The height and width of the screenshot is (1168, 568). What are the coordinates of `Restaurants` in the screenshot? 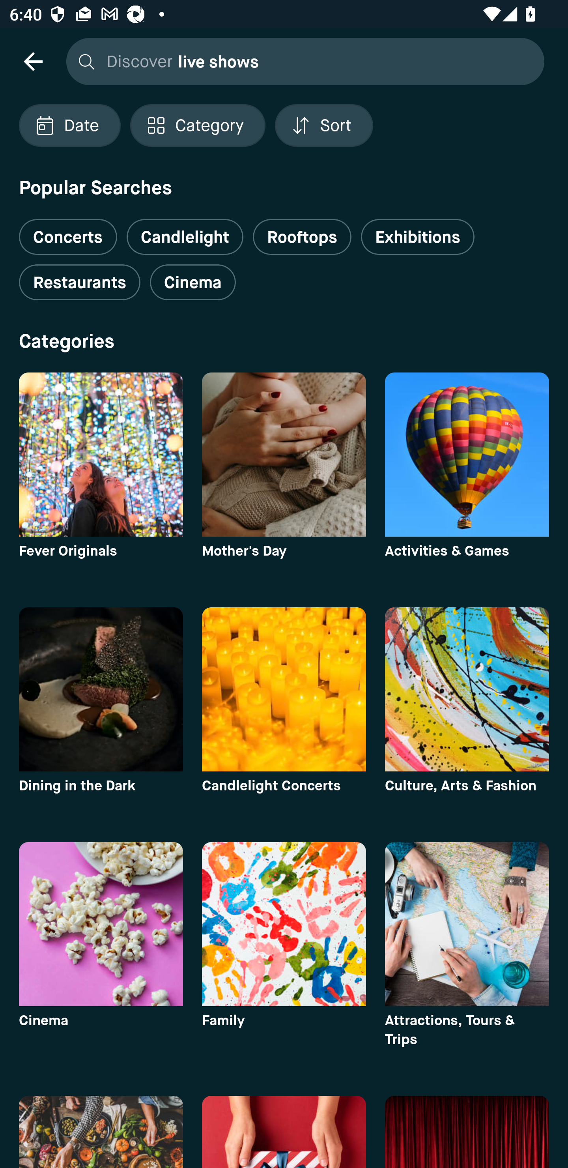 It's located at (79, 283).